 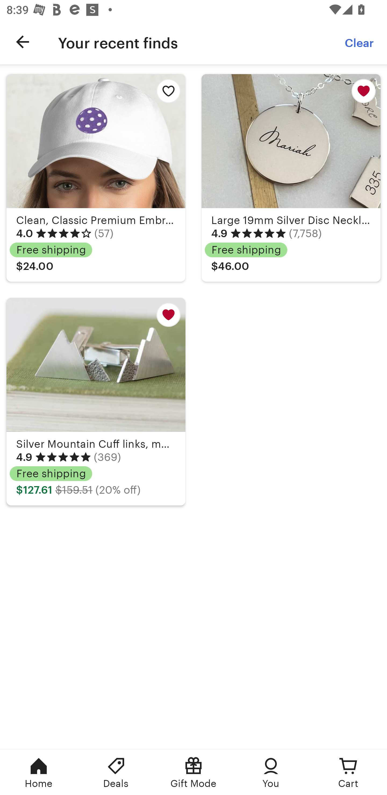 I want to click on Deals, so click(x=116, y=772).